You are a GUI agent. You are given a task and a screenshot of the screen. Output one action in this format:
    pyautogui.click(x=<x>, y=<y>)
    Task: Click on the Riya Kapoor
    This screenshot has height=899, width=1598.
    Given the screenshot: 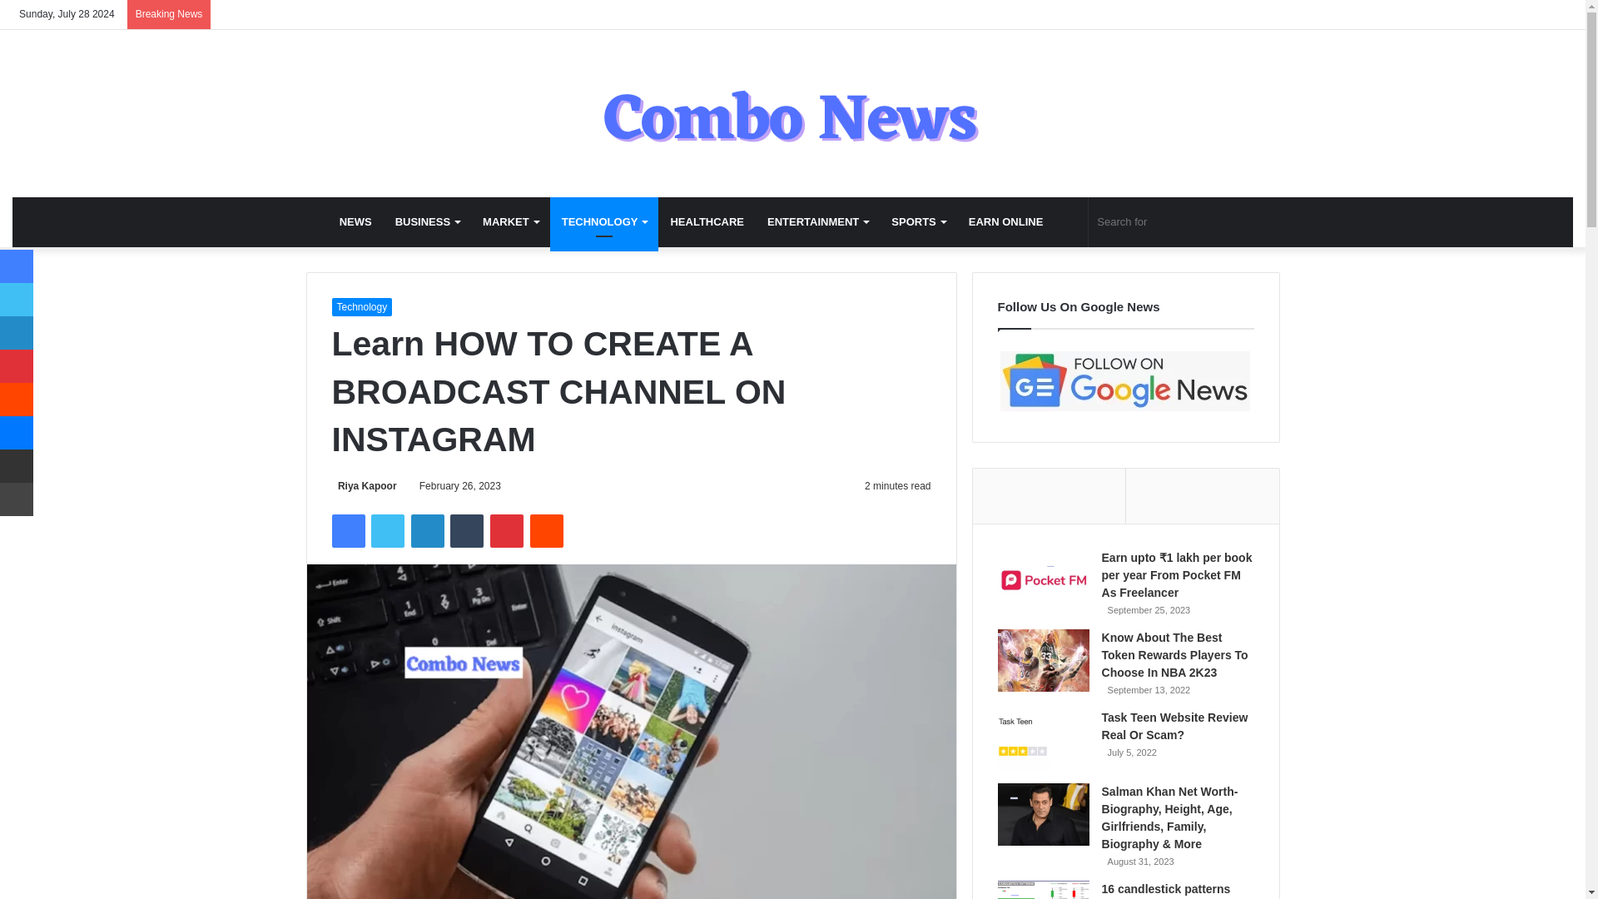 What is the action you would take?
    pyautogui.click(x=363, y=485)
    